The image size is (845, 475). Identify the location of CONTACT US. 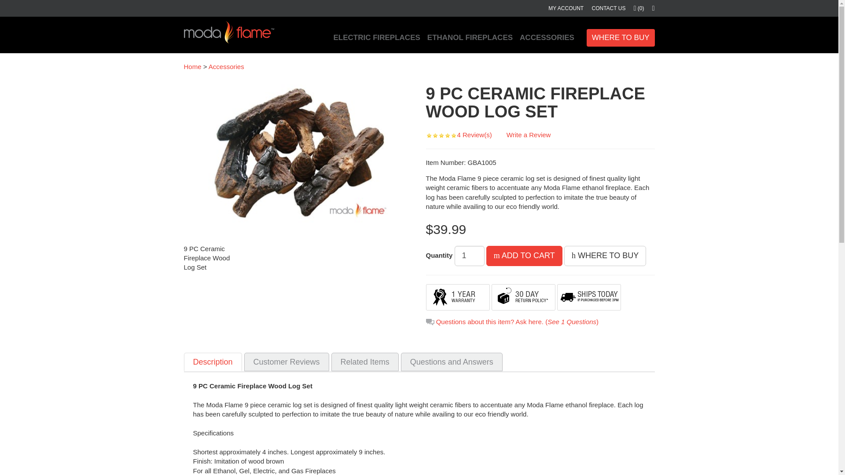
(606, 8).